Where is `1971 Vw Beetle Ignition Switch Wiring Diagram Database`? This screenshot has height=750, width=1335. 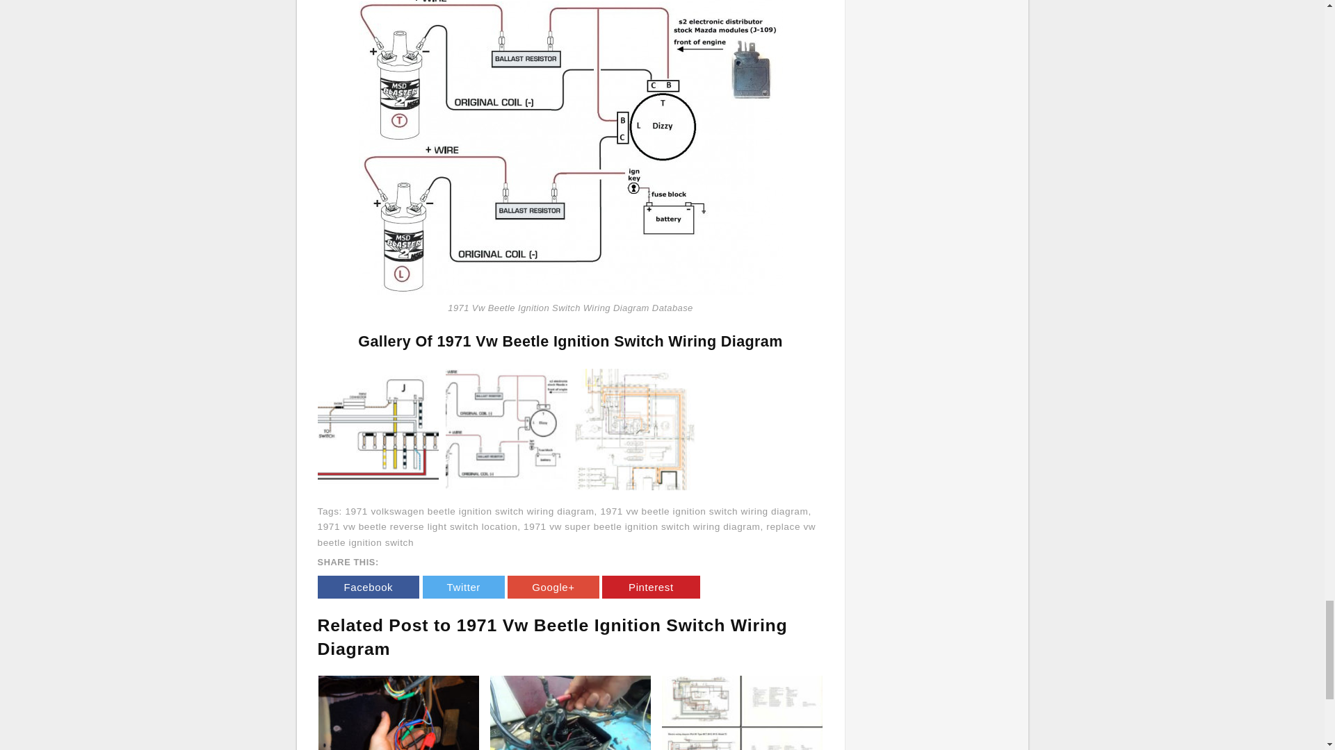
1971 Vw Beetle Ignition Switch Wiring Diagram Database is located at coordinates (506, 428).